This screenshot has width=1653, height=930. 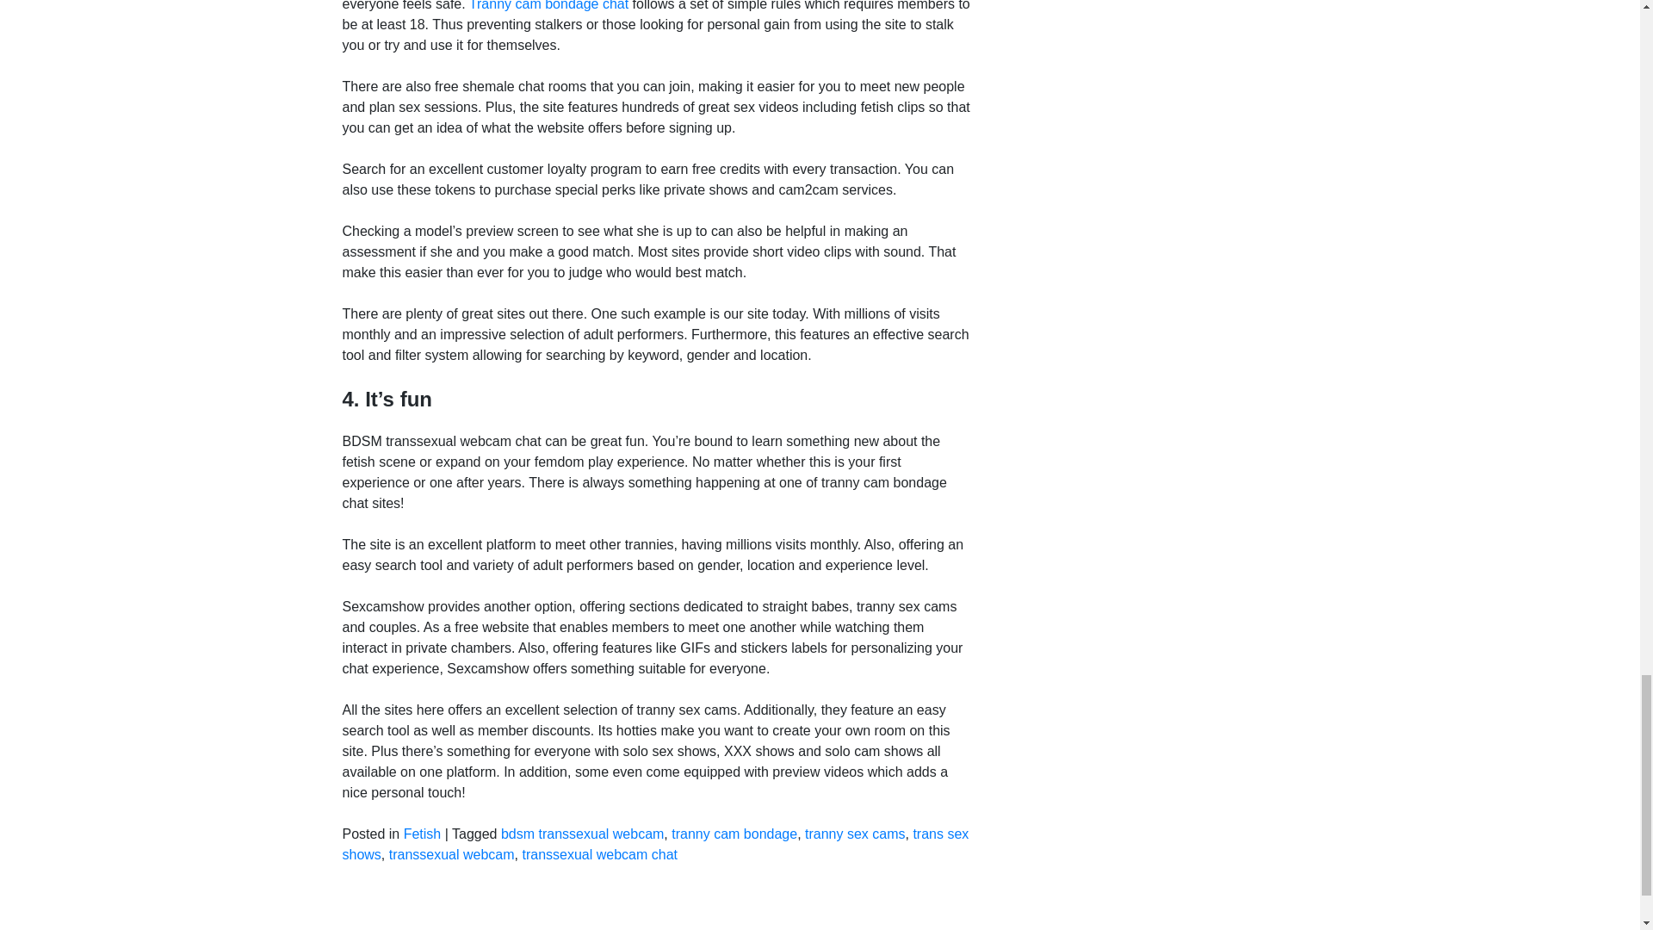 What do you see at coordinates (734, 834) in the screenshot?
I see `tranny cam bondage` at bounding box center [734, 834].